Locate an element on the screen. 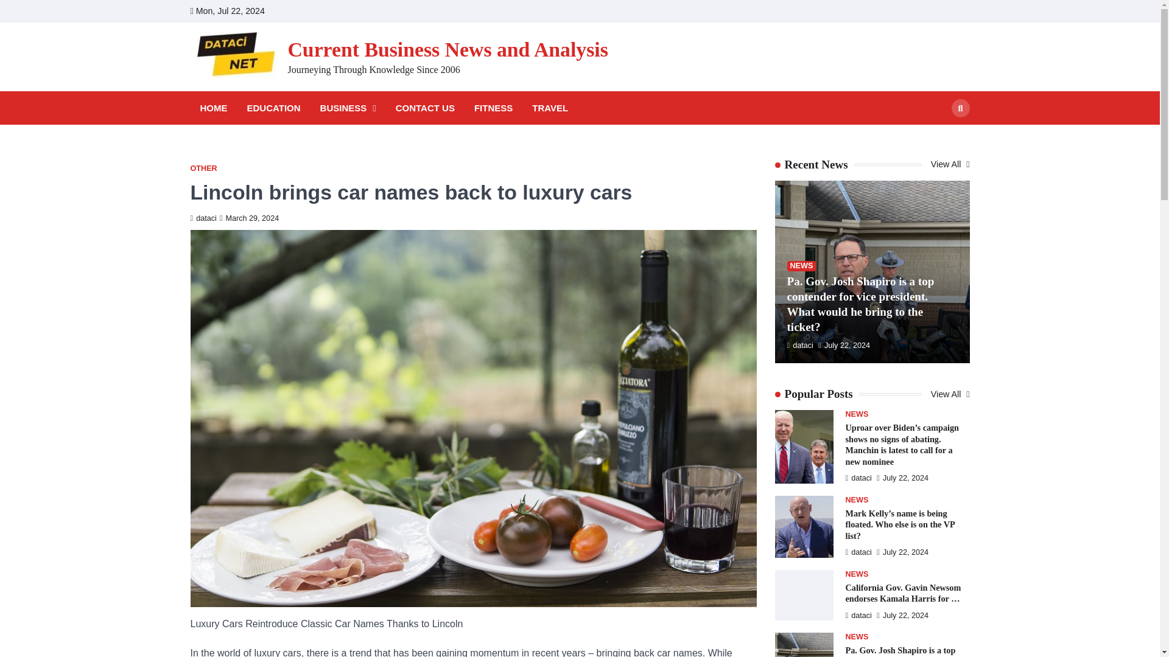 This screenshot has height=657, width=1169. March 29, 2024 is located at coordinates (249, 218).